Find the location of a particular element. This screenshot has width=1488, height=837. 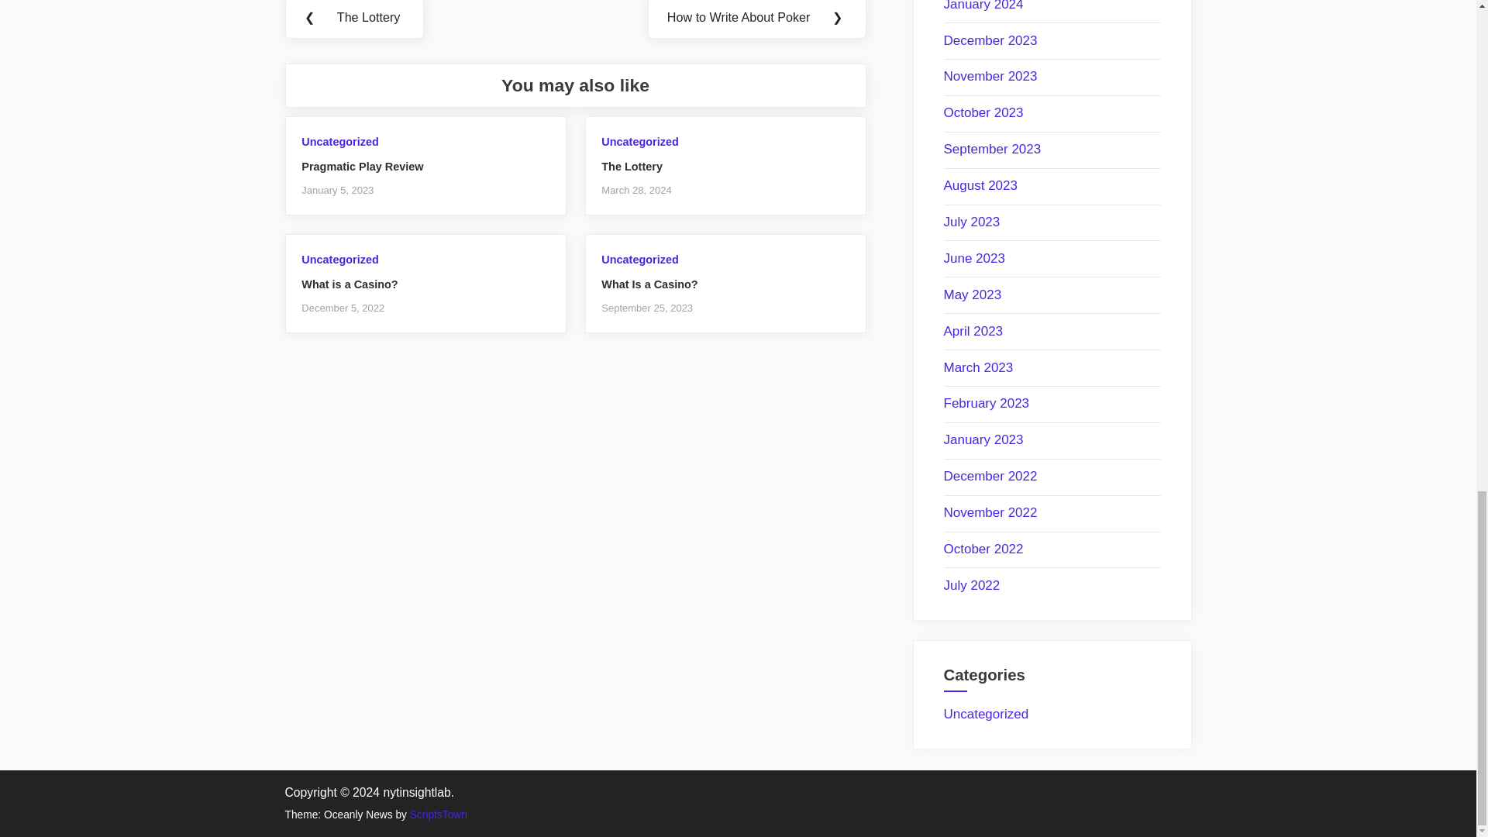

August 2023 is located at coordinates (980, 186).